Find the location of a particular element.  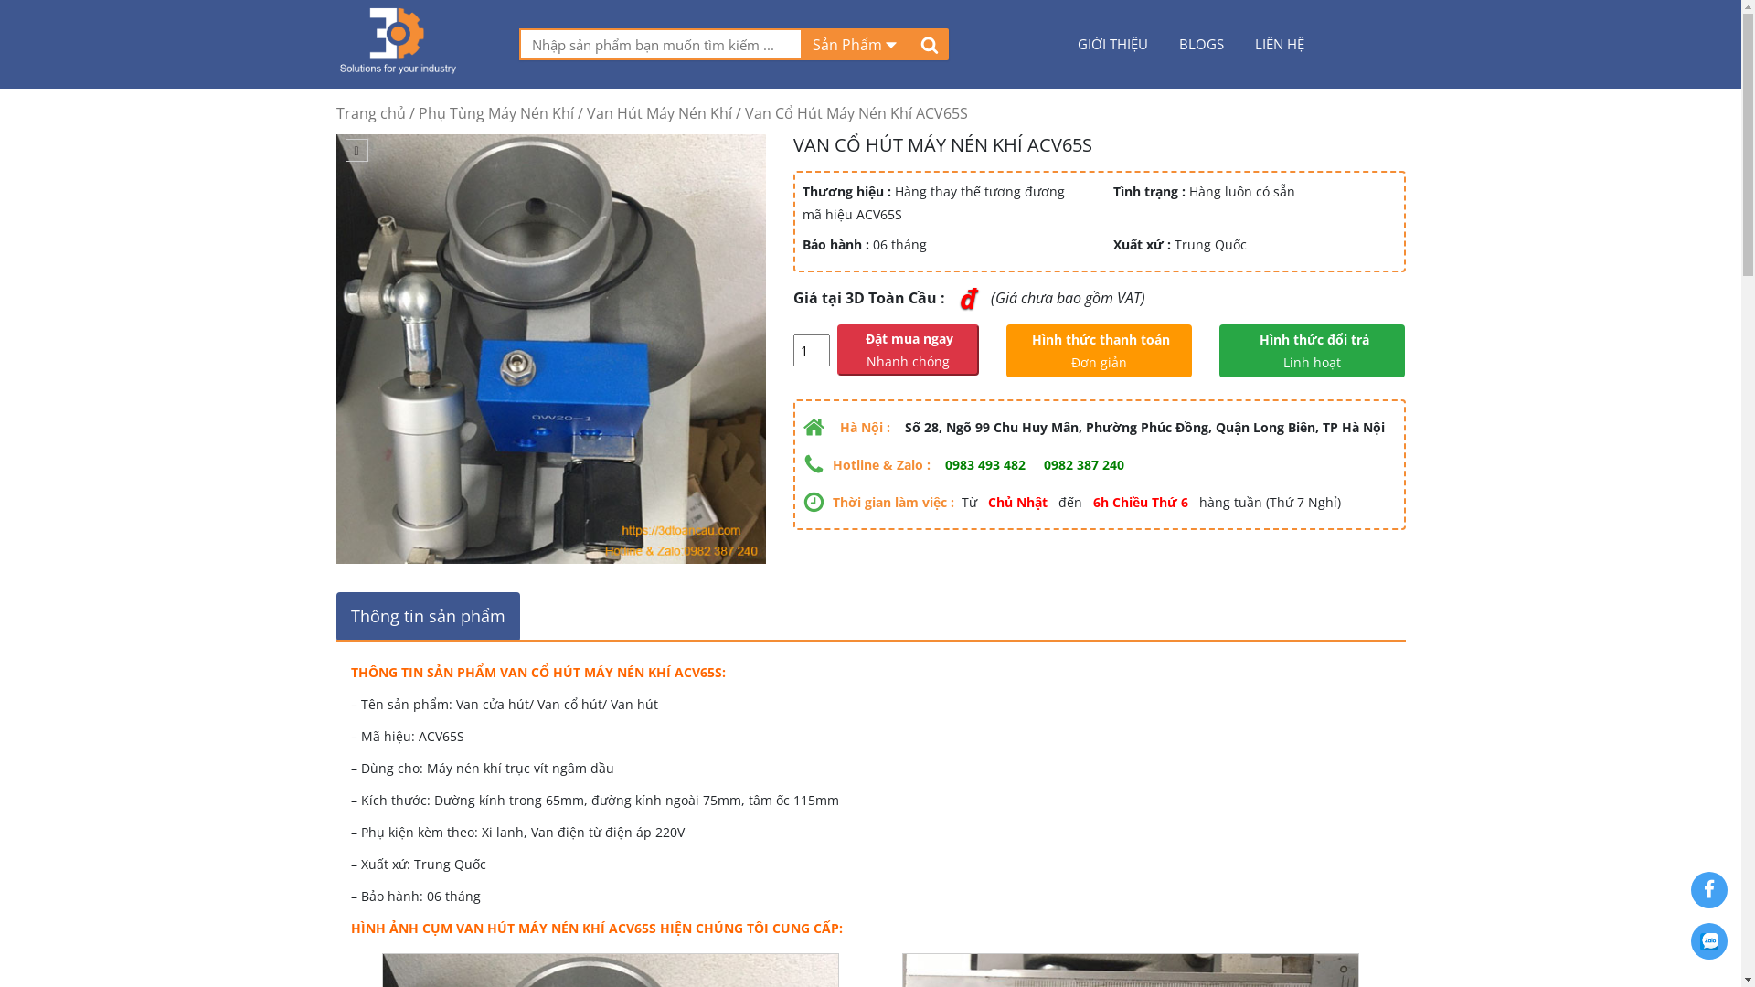

0982 387 240 is located at coordinates (1084, 464).